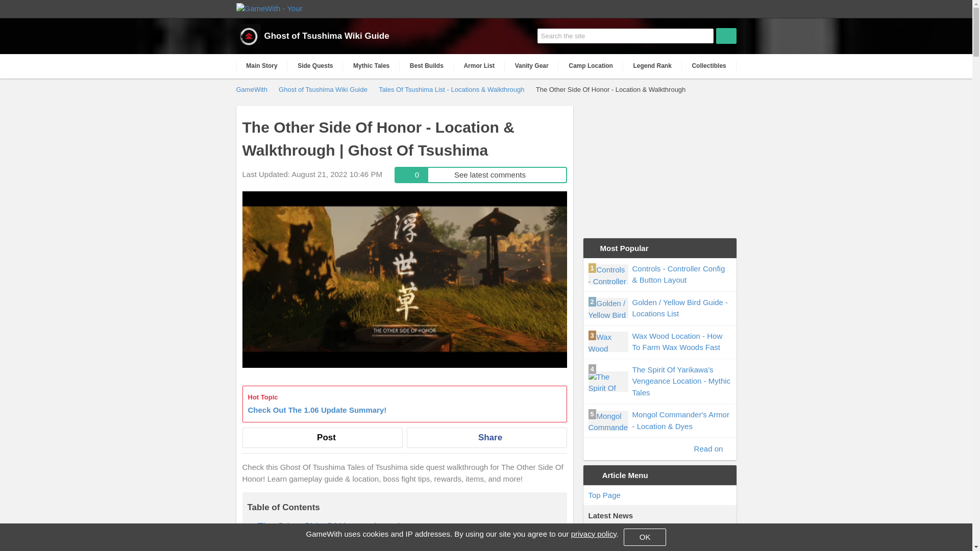  Describe the element at coordinates (324, 89) in the screenshot. I see `Ghost of Tsushima Wiki Guide` at that location.